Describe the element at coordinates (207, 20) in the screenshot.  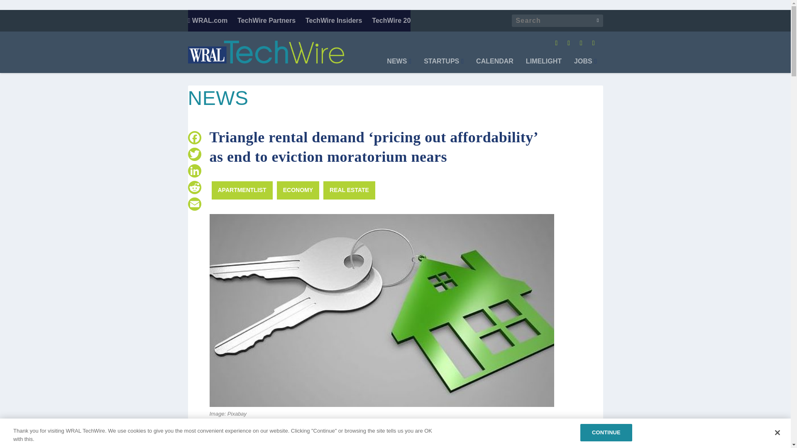
I see `WRAL.com` at that location.